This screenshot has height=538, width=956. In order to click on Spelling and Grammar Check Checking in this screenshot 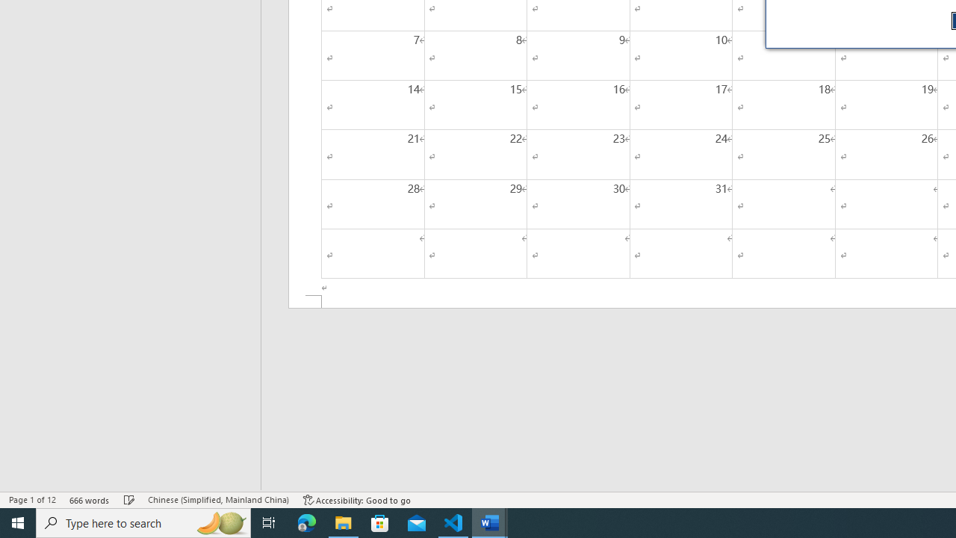, I will do `click(129, 499)`.